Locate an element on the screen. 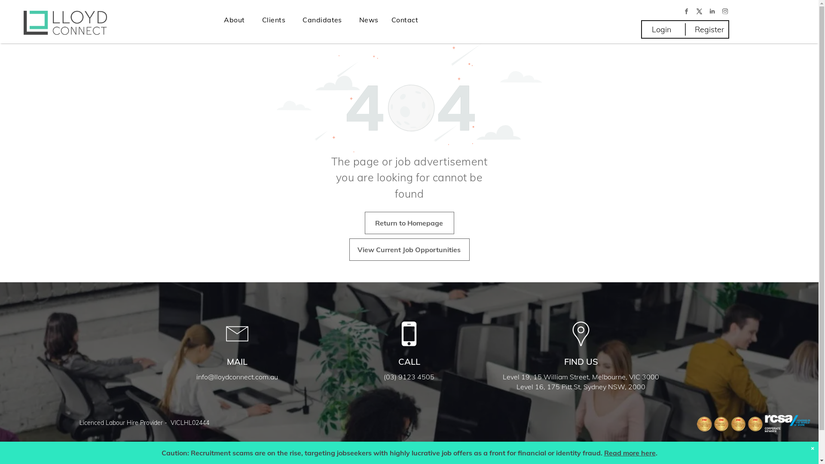 This screenshot has width=825, height=464. Contact is located at coordinates (405, 20).